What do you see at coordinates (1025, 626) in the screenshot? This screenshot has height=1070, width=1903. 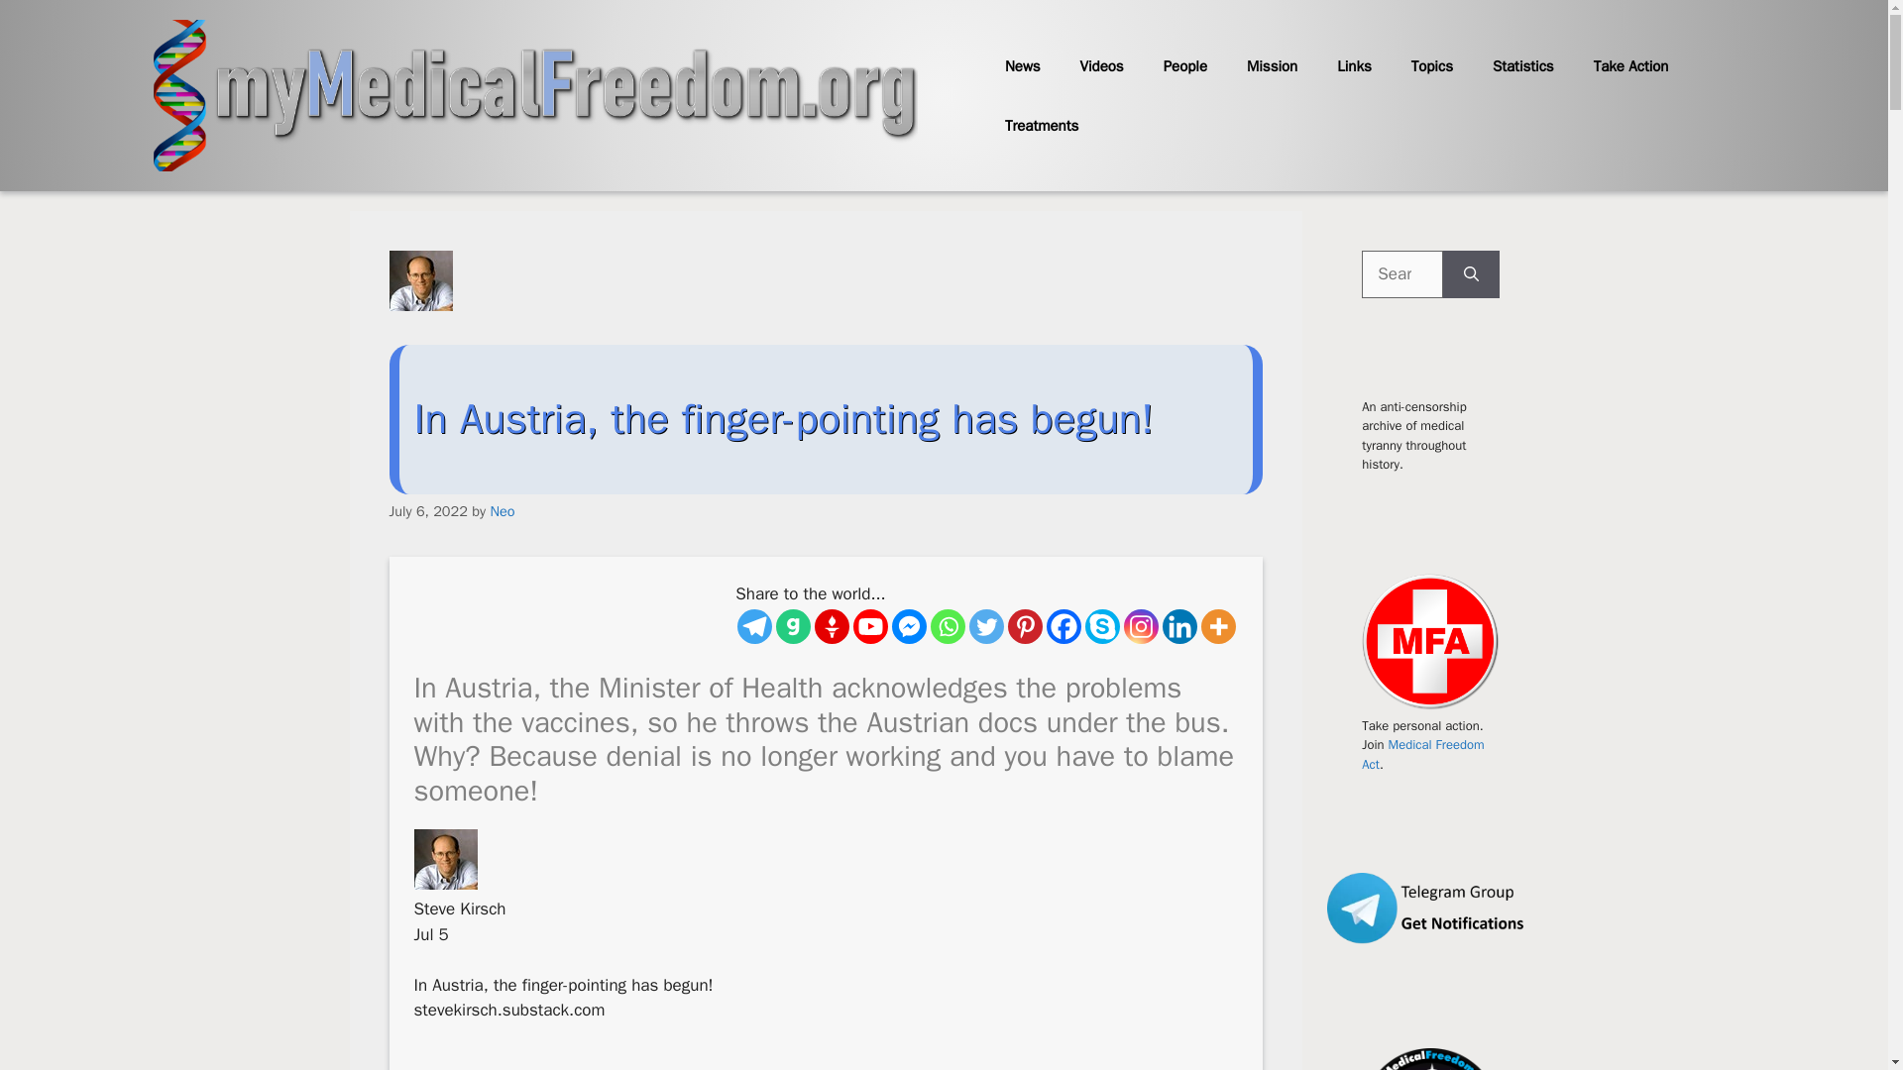 I see `Pinterest` at bounding box center [1025, 626].